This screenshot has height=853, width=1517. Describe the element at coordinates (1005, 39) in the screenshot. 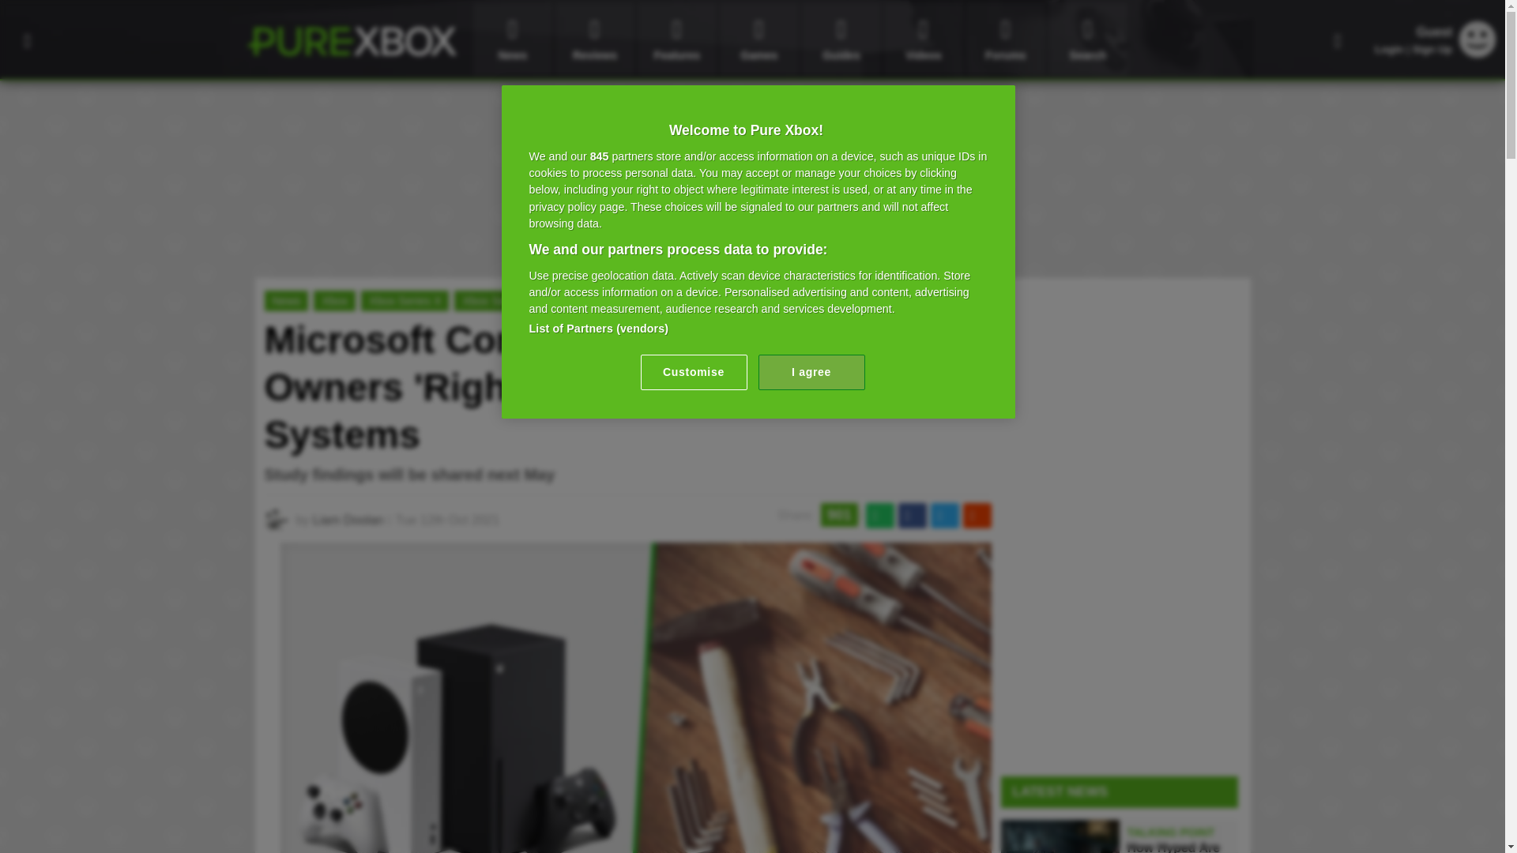

I see `Forums` at that location.